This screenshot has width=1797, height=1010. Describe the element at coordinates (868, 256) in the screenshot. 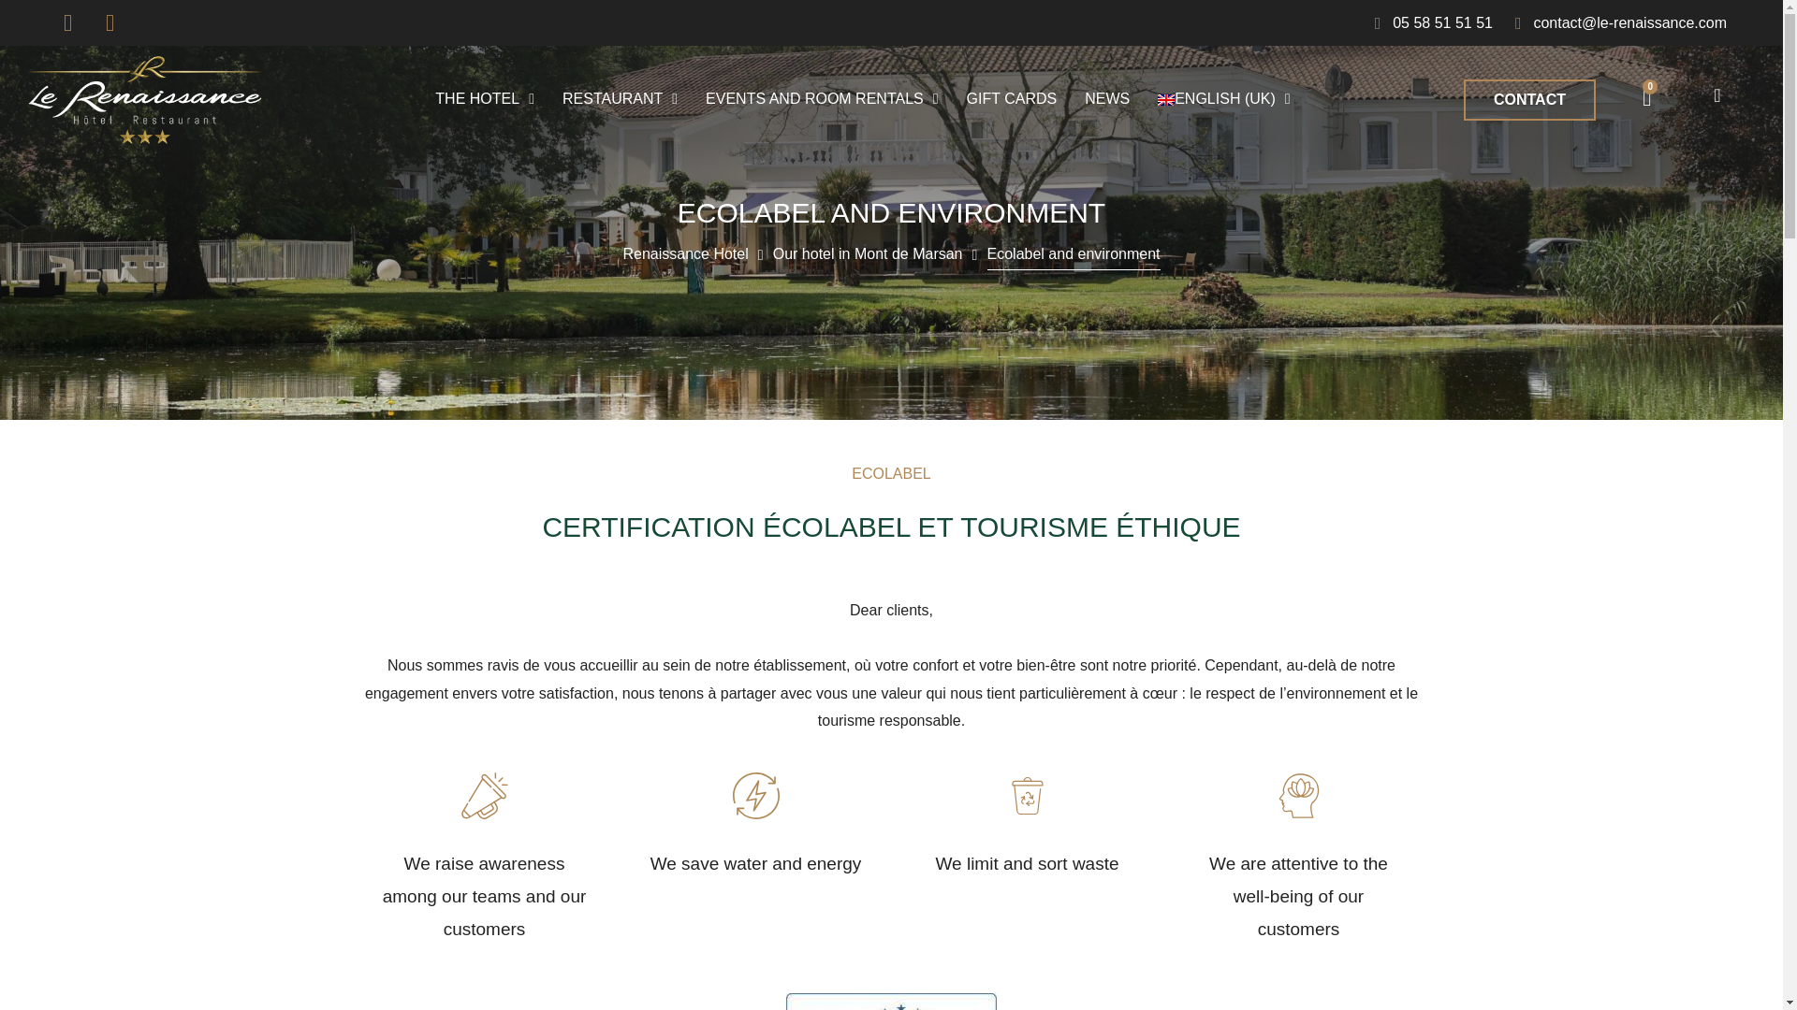

I see `Our hotel in Mont de Marsan` at that location.